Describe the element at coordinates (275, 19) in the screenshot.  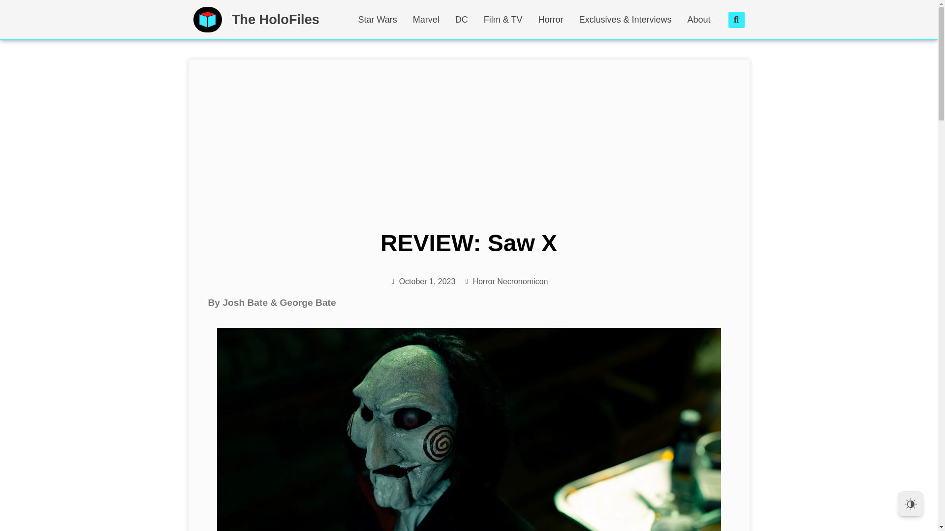
I see `The HoloFiles` at that location.